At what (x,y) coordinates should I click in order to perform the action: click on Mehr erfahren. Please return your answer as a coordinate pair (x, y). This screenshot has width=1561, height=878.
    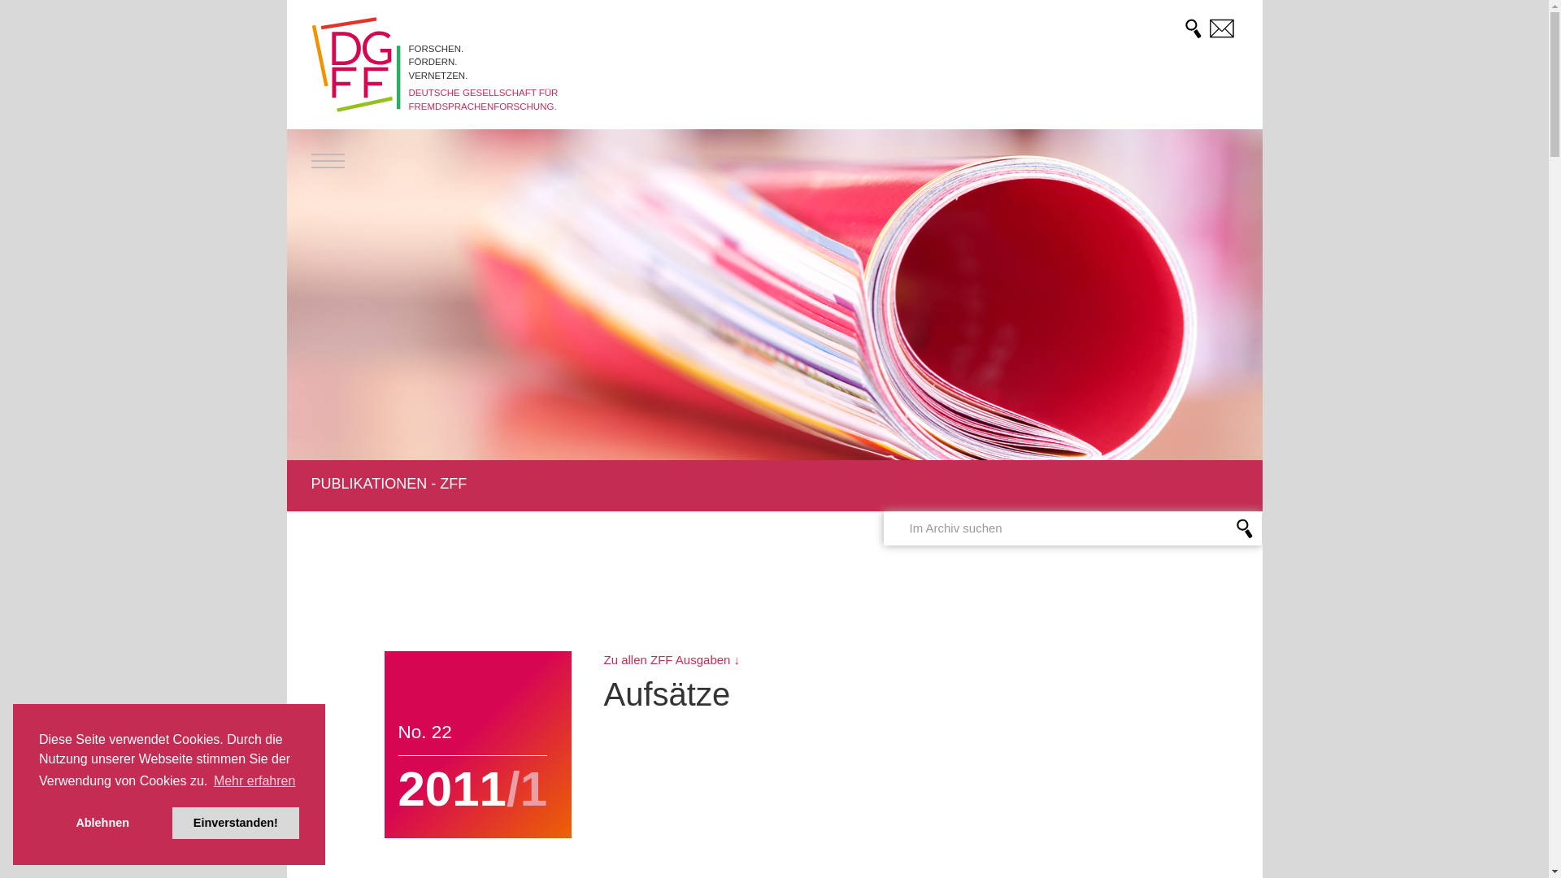
    Looking at the image, I should click on (254, 781).